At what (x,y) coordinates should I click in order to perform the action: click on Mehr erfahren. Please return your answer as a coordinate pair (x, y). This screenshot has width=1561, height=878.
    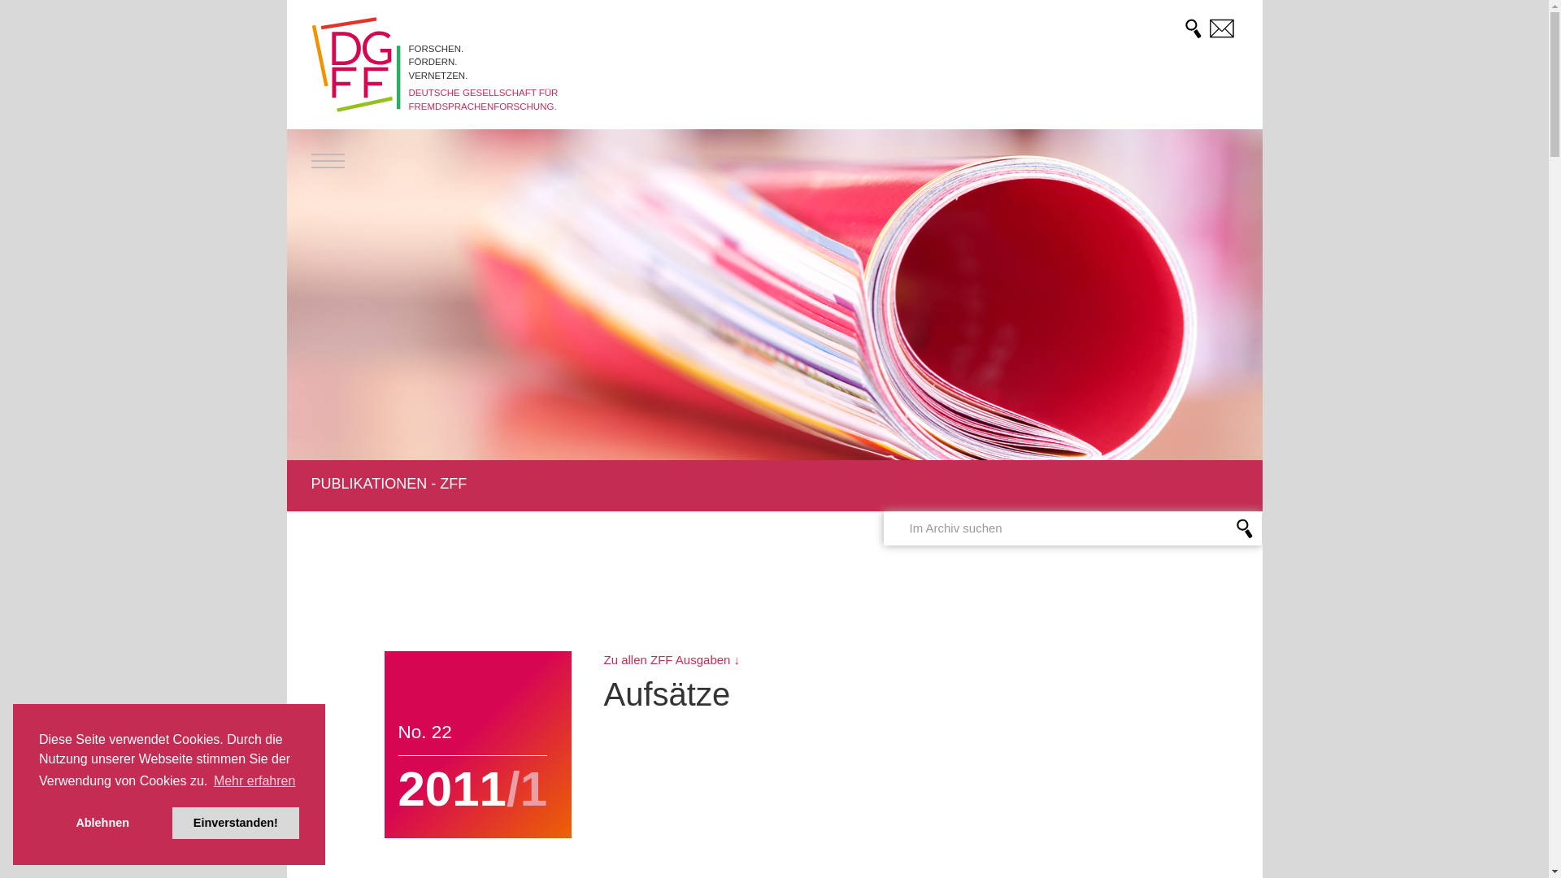
    Looking at the image, I should click on (254, 781).